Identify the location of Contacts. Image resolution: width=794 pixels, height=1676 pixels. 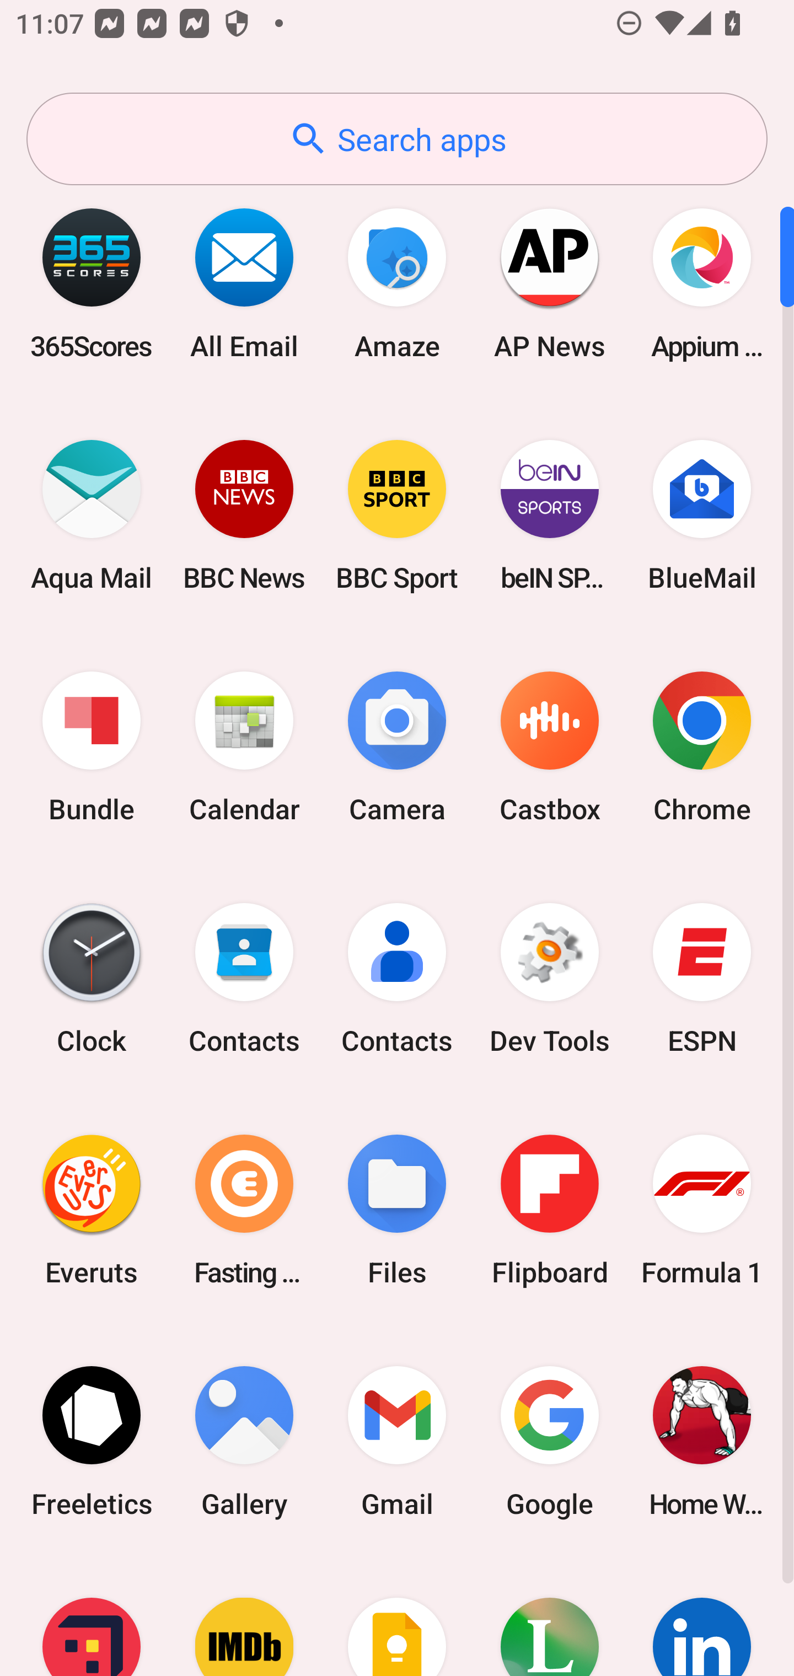
(244, 979).